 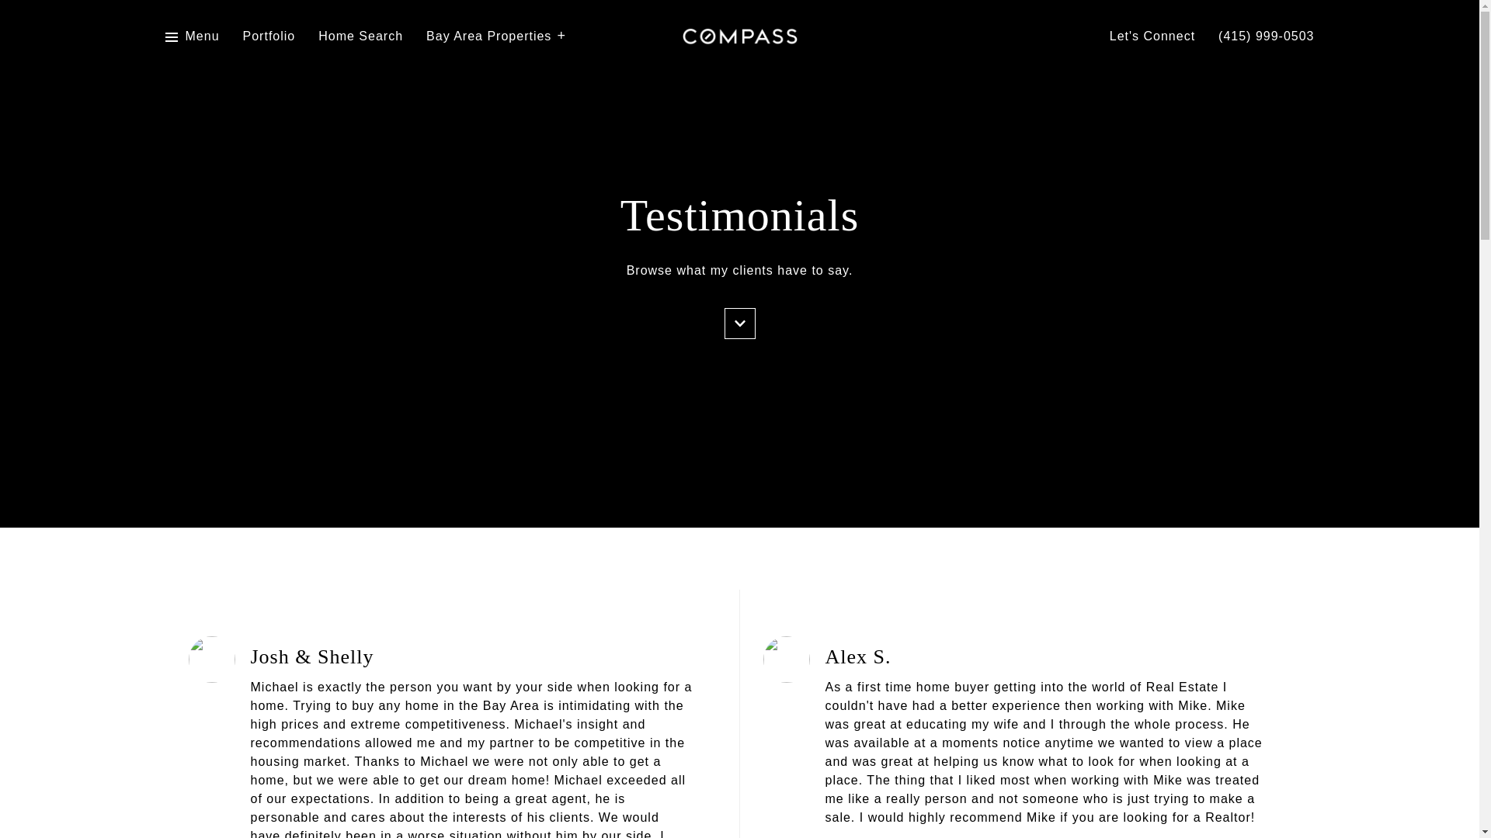 I want to click on Menu, so click(x=191, y=36).